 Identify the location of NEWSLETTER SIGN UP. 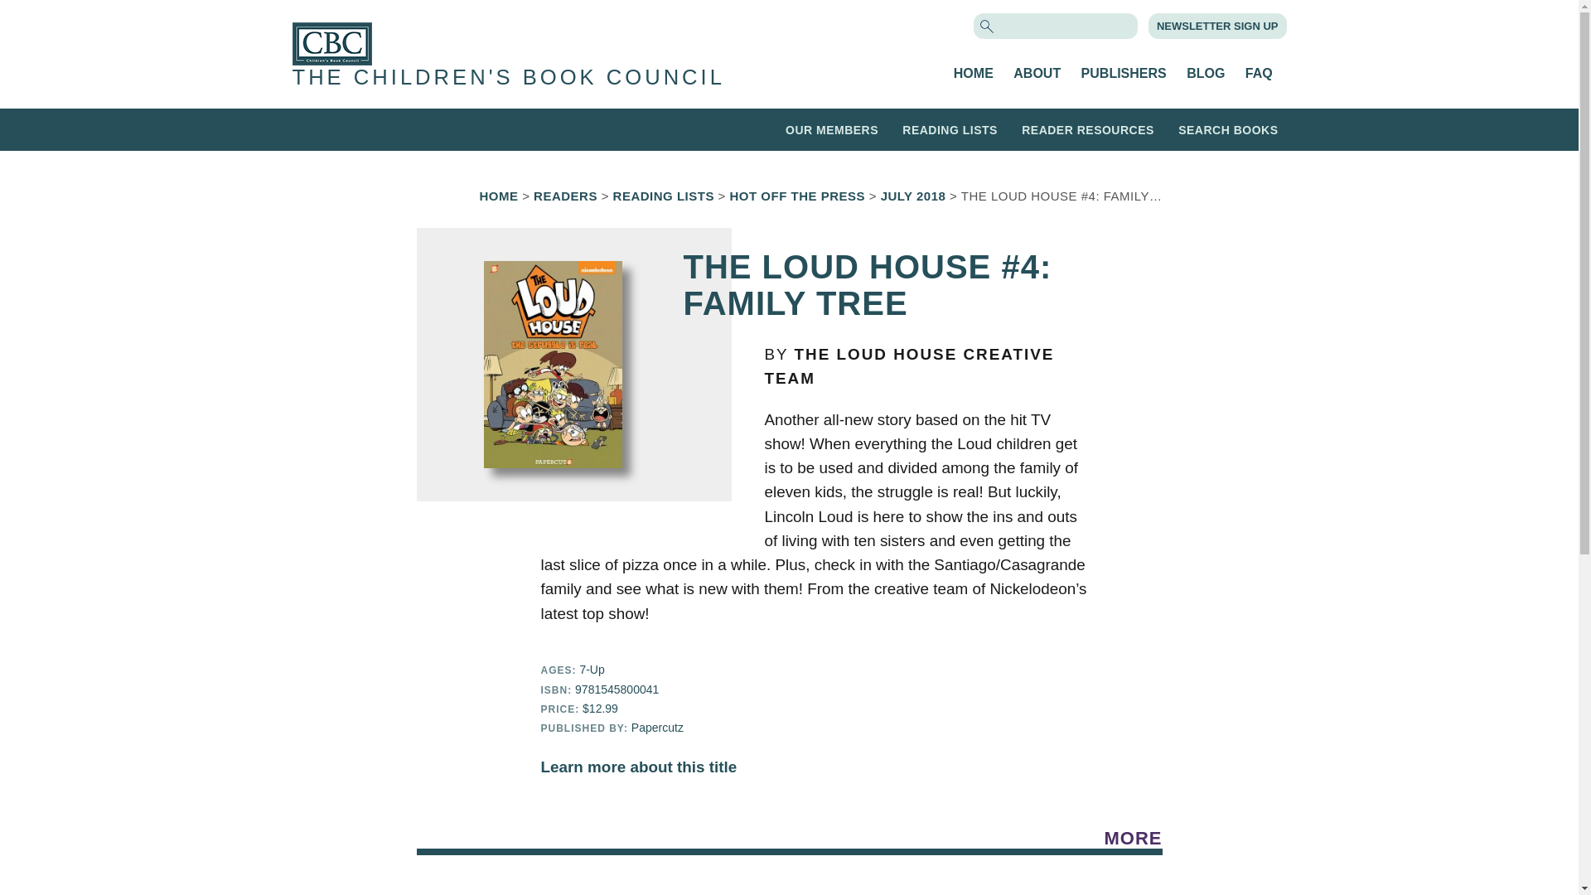
(1217, 25).